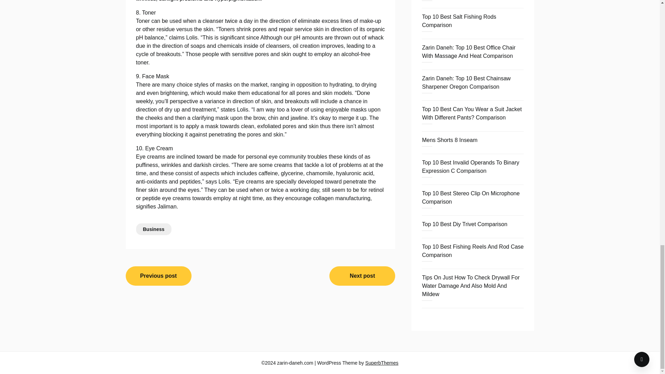 This screenshot has height=374, width=665. What do you see at coordinates (382, 363) in the screenshot?
I see `SuperbThemes` at bounding box center [382, 363].